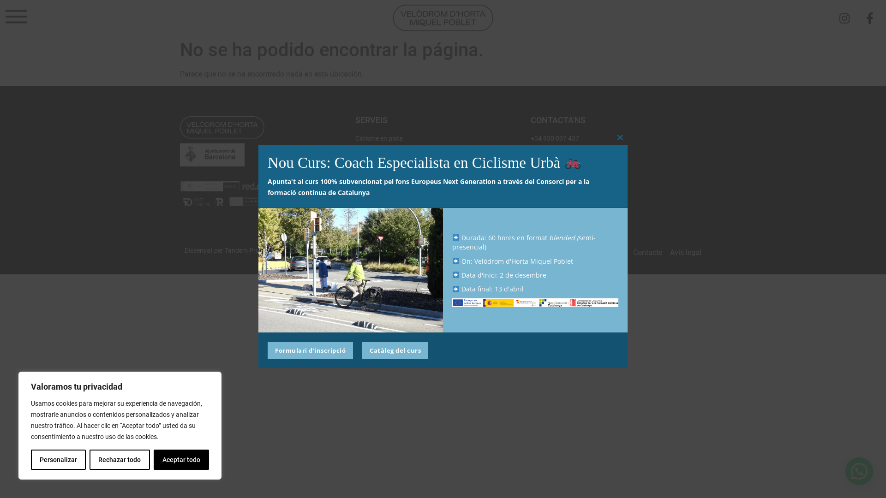  Describe the element at coordinates (618, 138) in the screenshot. I see `+34 930 097 437` at that location.